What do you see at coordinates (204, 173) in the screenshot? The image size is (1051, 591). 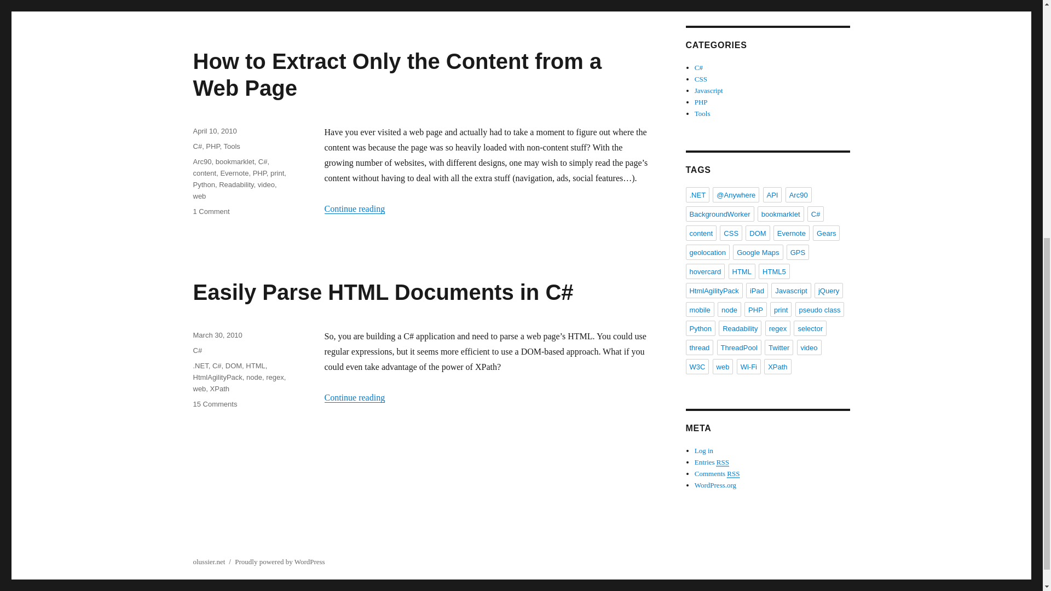 I see `content` at bounding box center [204, 173].